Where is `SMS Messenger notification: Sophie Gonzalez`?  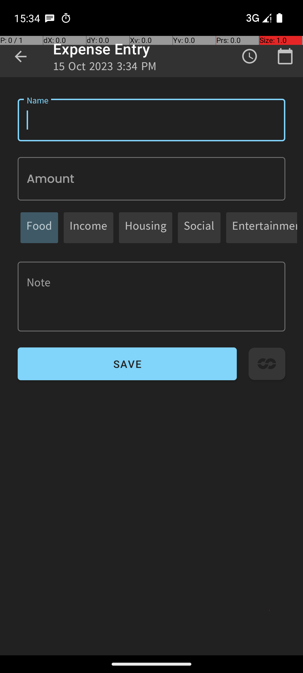
SMS Messenger notification: Sophie Gonzalez is located at coordinates (50, 18).